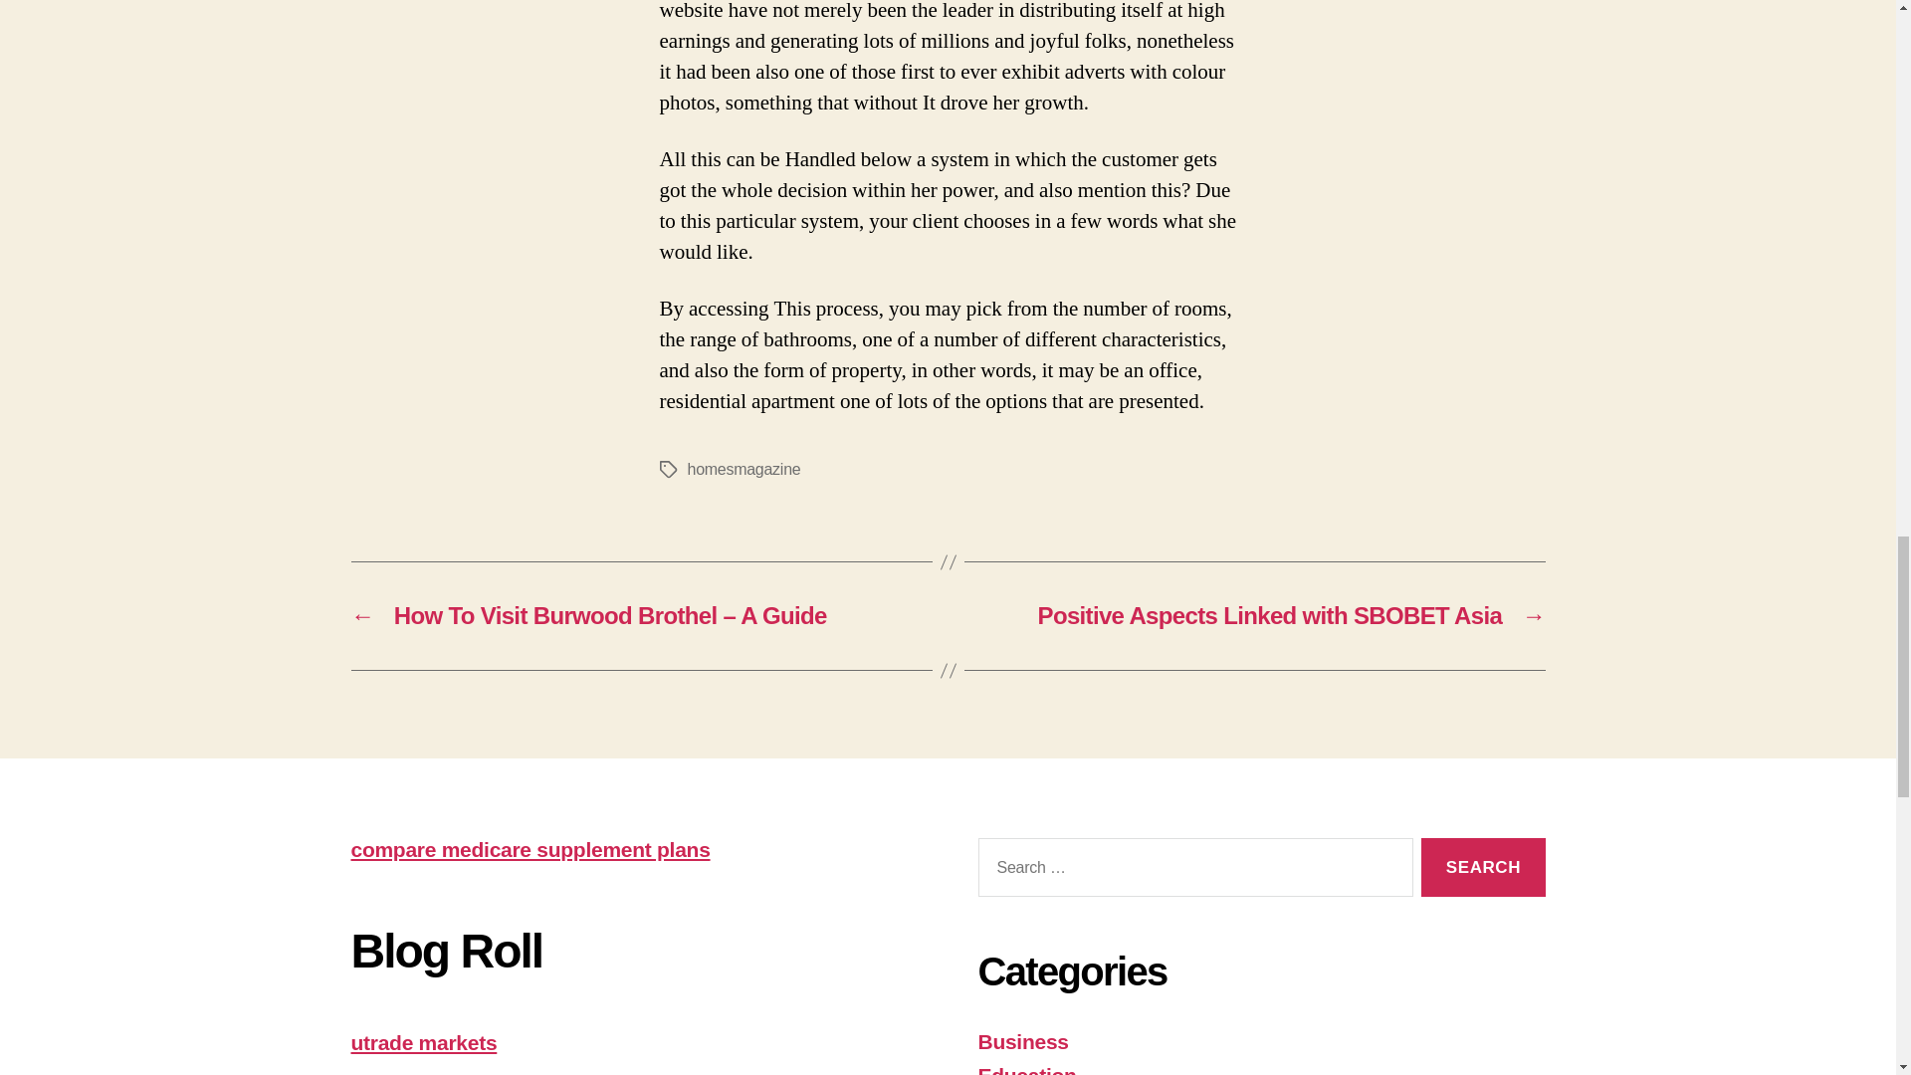  What do you see at coordinates (1483, 867) in the screenshot?
I see `Search` at bounding box center [1483, 867].